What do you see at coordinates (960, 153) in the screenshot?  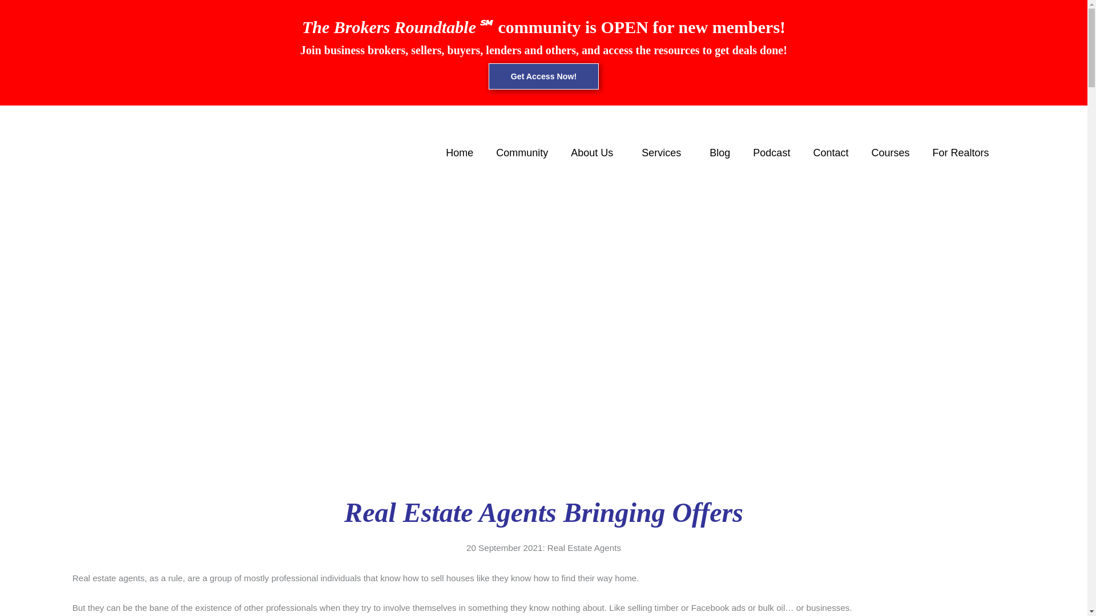 I see `For Realtors` at bounding box center [960, 153].